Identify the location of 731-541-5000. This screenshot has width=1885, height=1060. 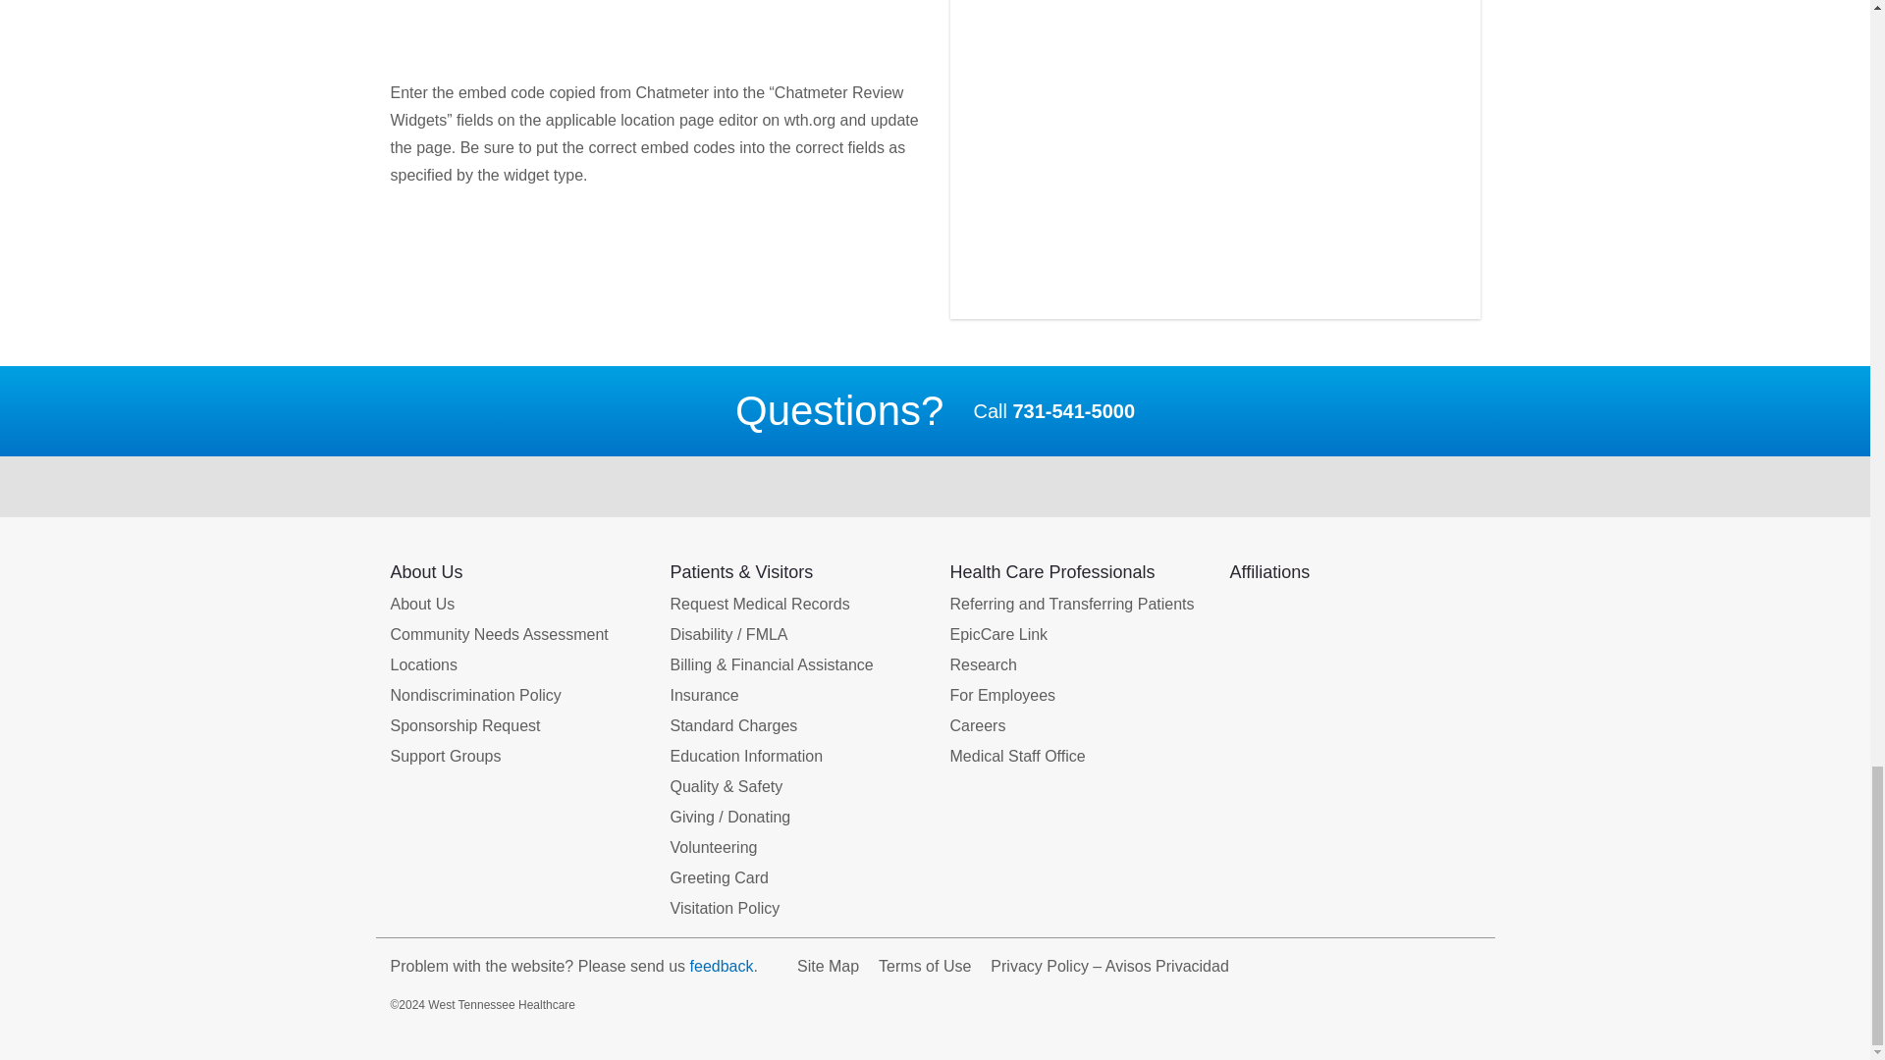
(1073, 410).